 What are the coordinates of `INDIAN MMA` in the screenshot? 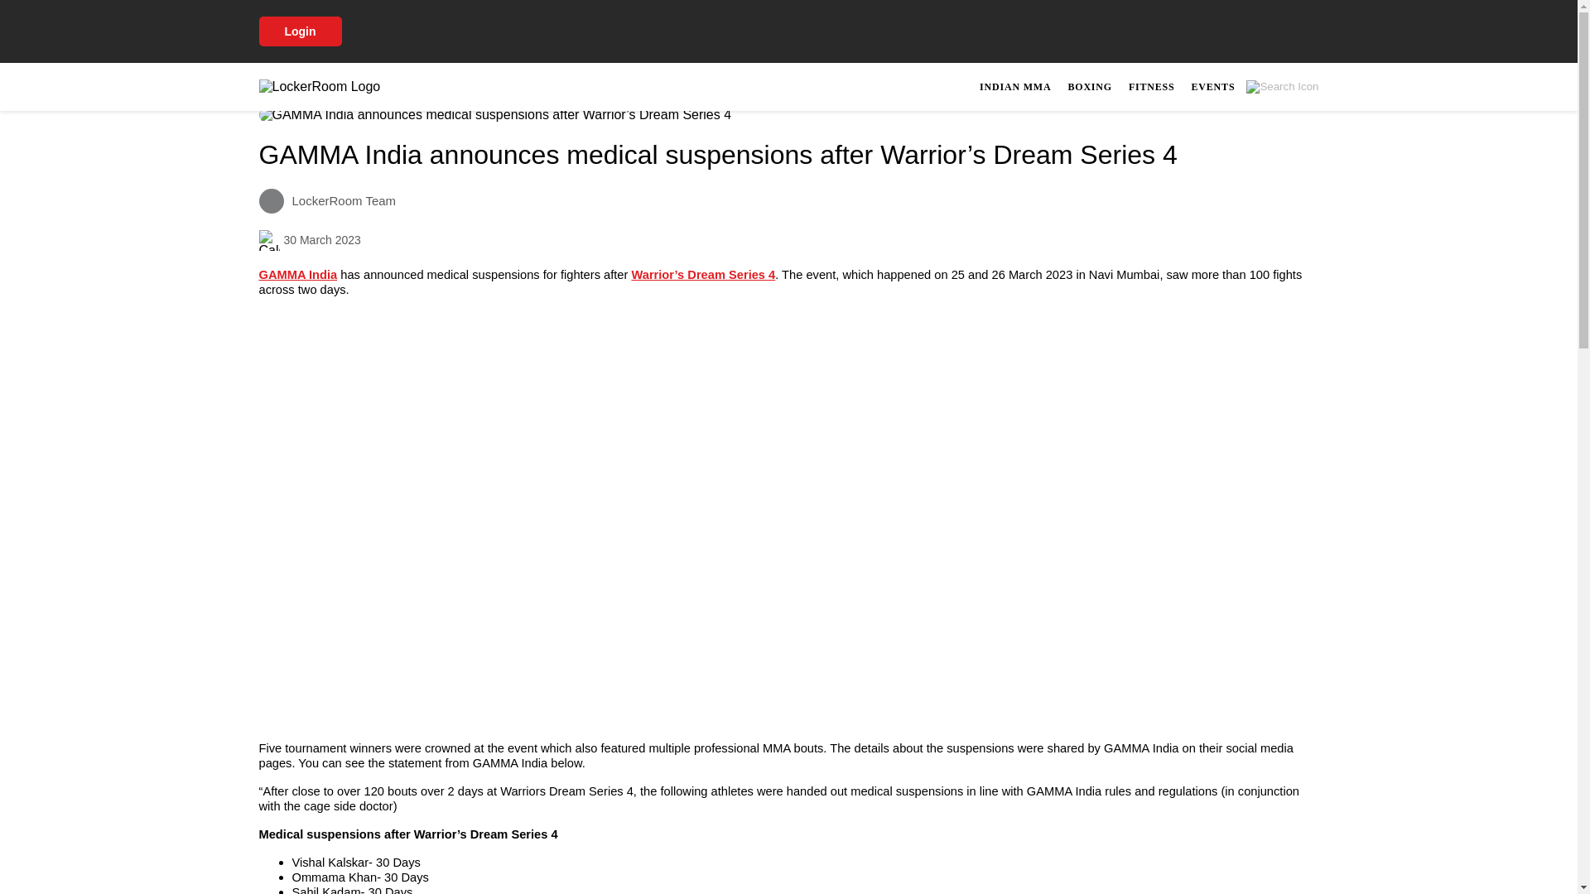 It's located at (1212, 86).